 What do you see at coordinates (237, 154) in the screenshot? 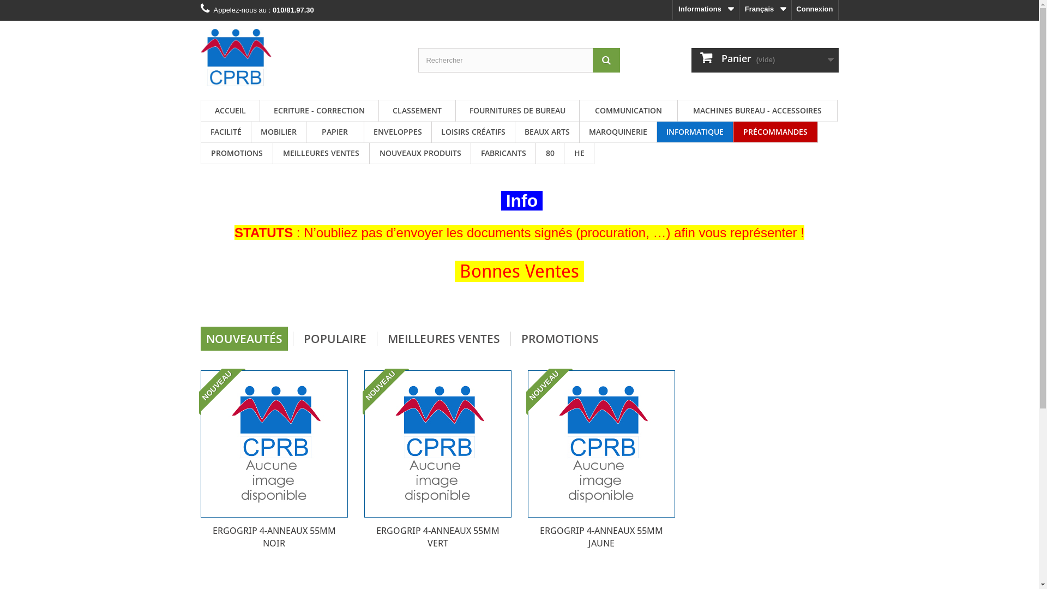
I see `PROMOTIONS` at bounding box center [237, 154].